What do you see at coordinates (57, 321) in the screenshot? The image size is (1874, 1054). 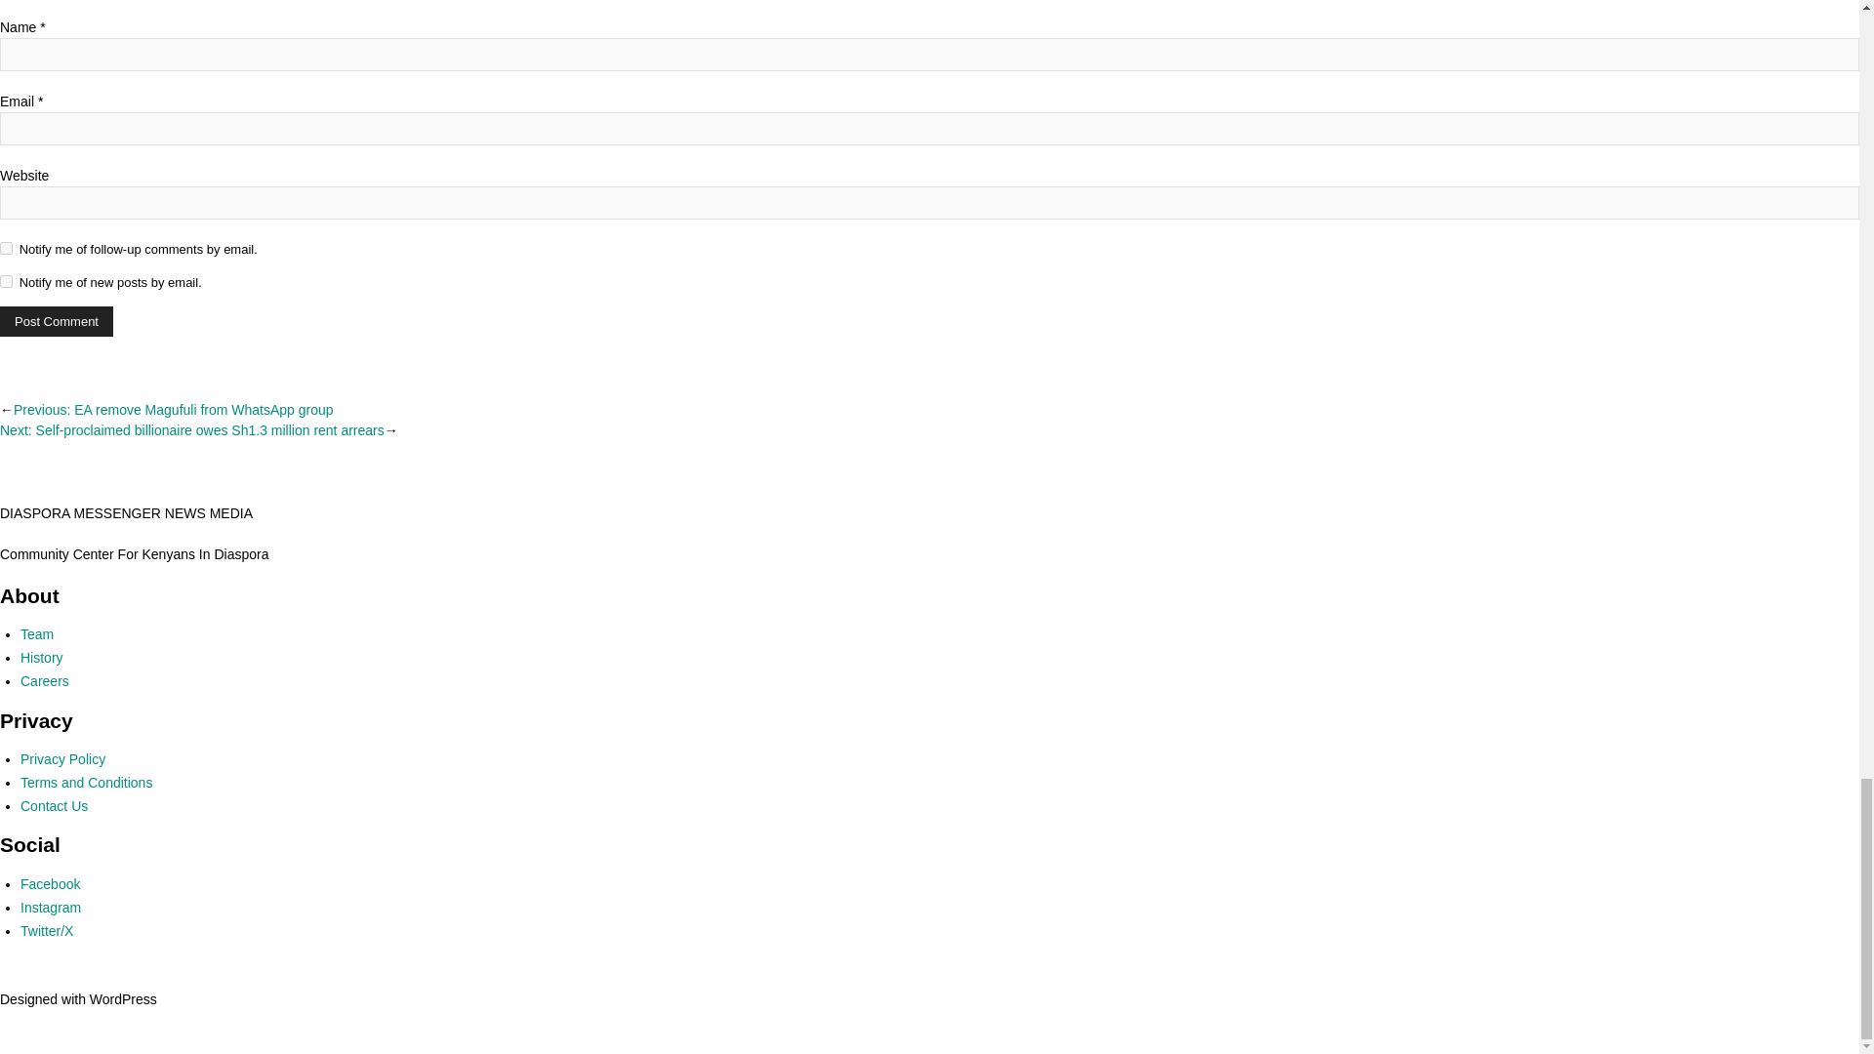 I see `Post Comment` at bounding box center [57, 321].